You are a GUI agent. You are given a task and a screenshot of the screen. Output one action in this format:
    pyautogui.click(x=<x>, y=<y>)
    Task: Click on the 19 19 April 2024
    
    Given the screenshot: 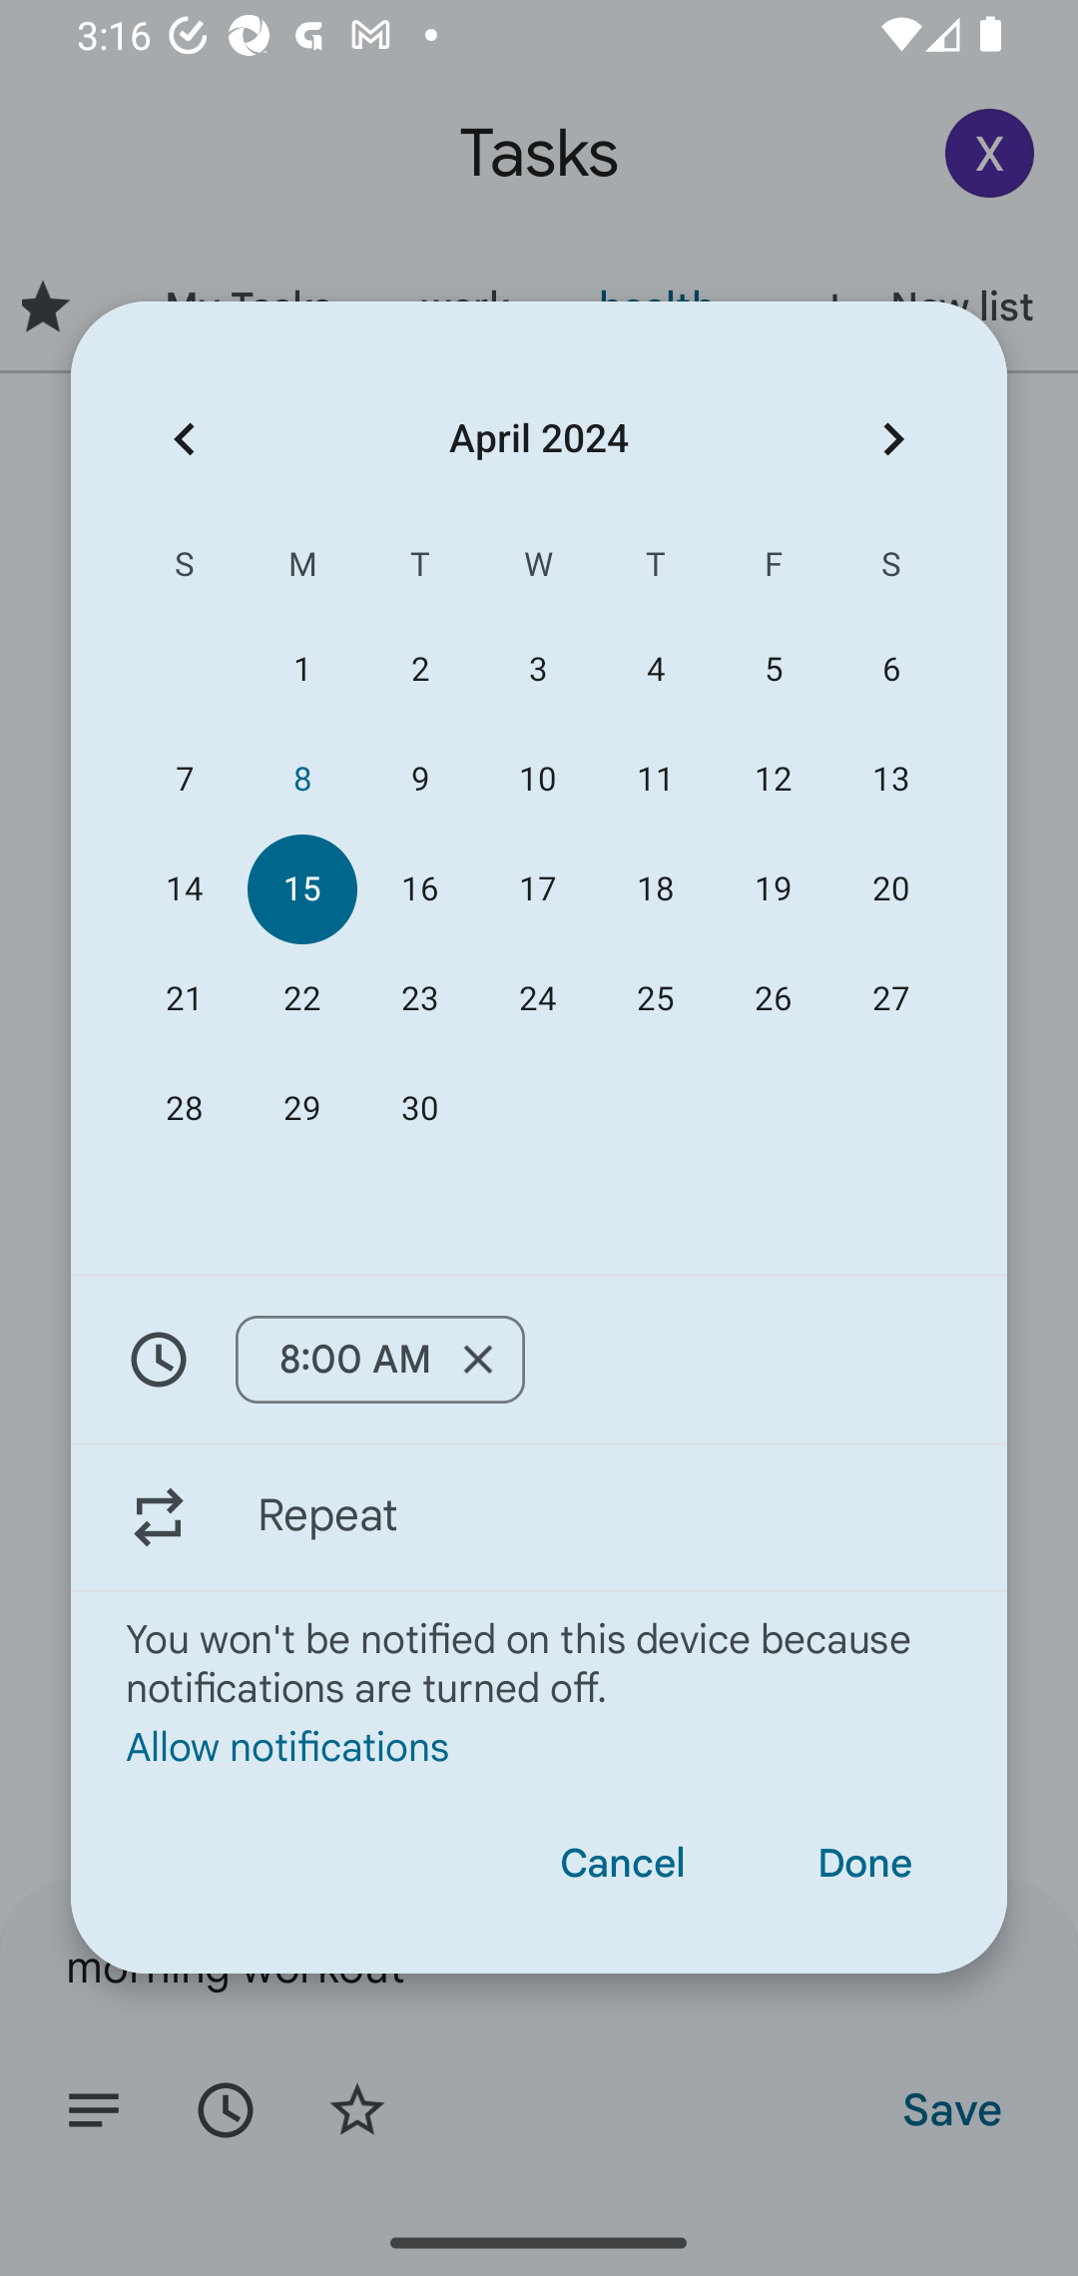 What is the action you would take?
    pyautogui.click(x=773, y=889)
    